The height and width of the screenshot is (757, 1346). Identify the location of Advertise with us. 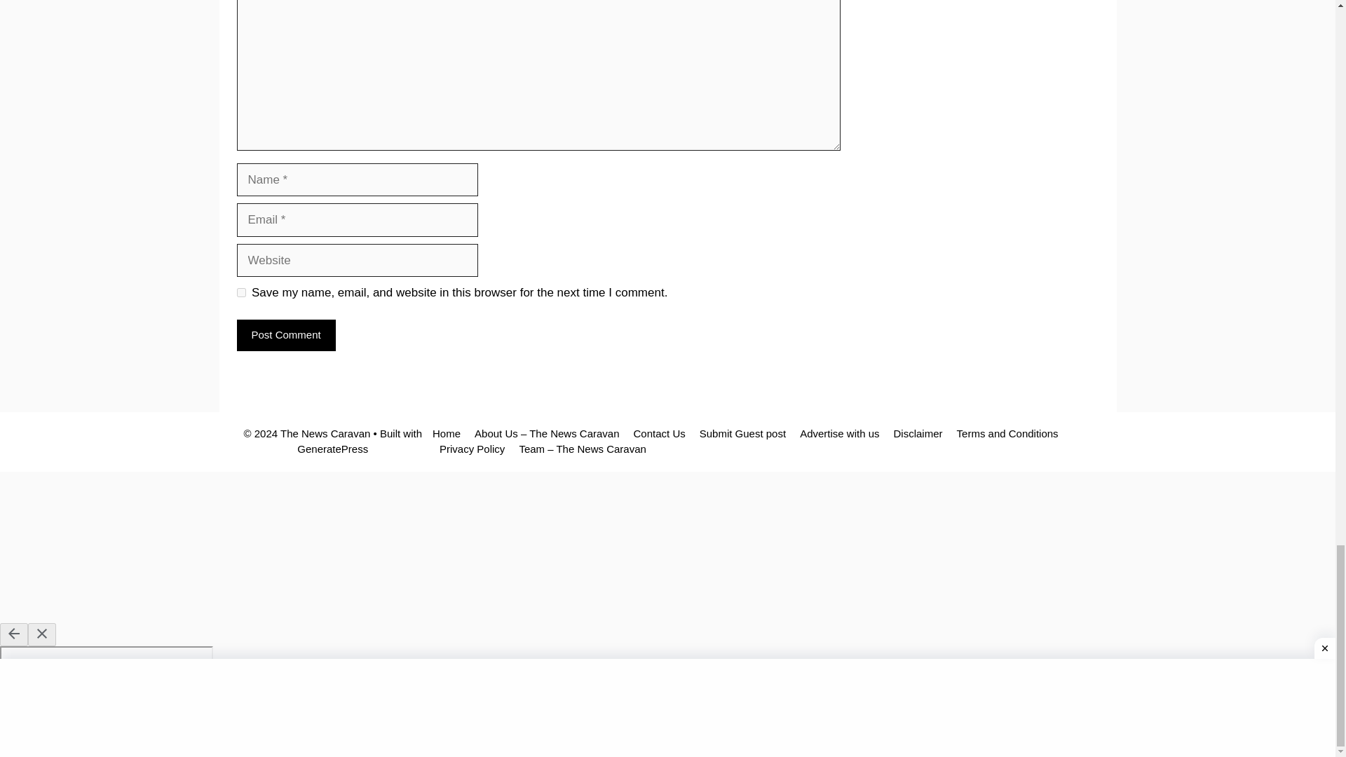
(838, 433).